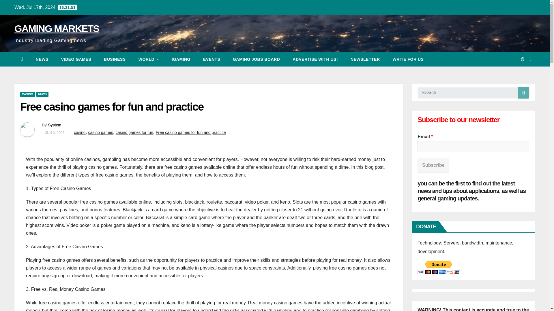  What do you see at coordinates (191, 132) in the screenshot?
I see `Free casino games for fun and practice` at bounding box center [191, 132].